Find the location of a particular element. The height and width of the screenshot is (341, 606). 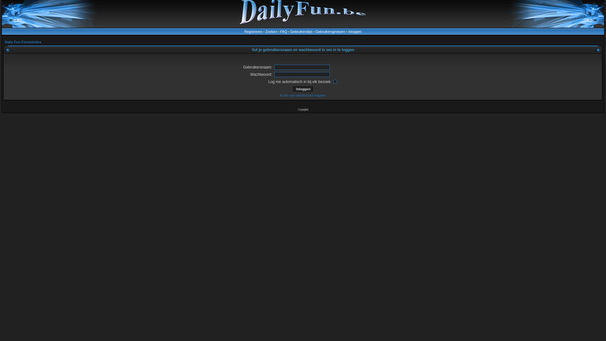

Gebruikersgroepen is located at coordinates (330, 32).